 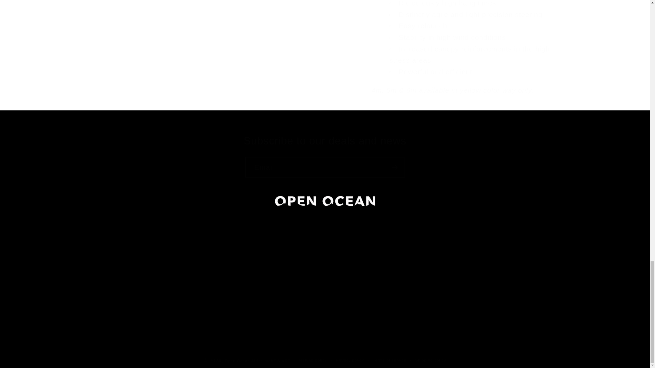 I want to click on Email, so click(x=325, y=167).